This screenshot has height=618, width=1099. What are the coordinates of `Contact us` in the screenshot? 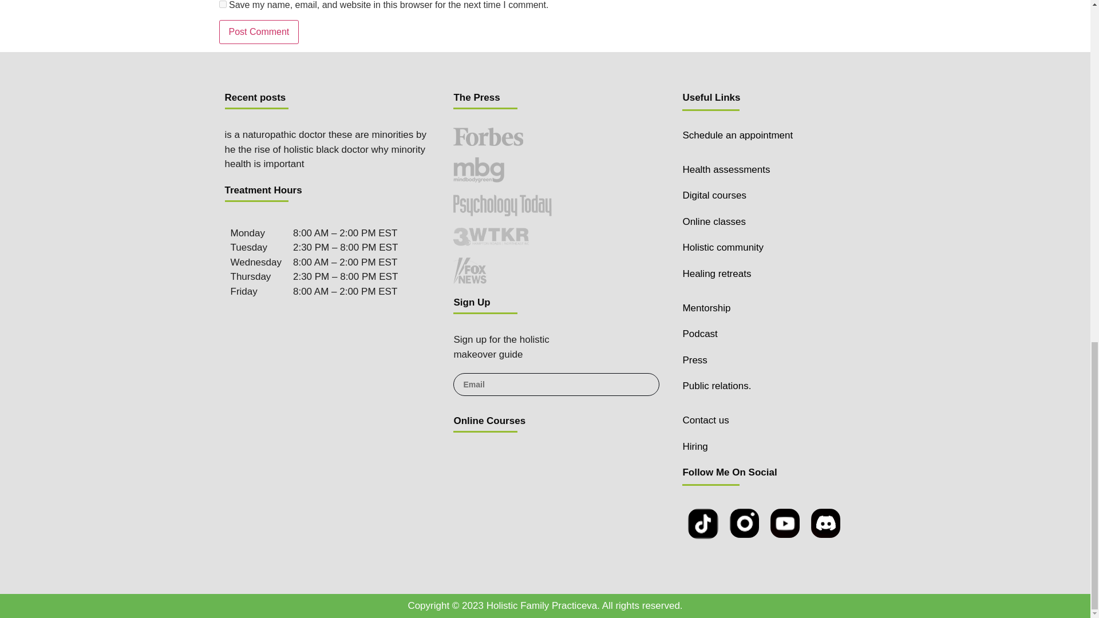 It's located at (705, 420).